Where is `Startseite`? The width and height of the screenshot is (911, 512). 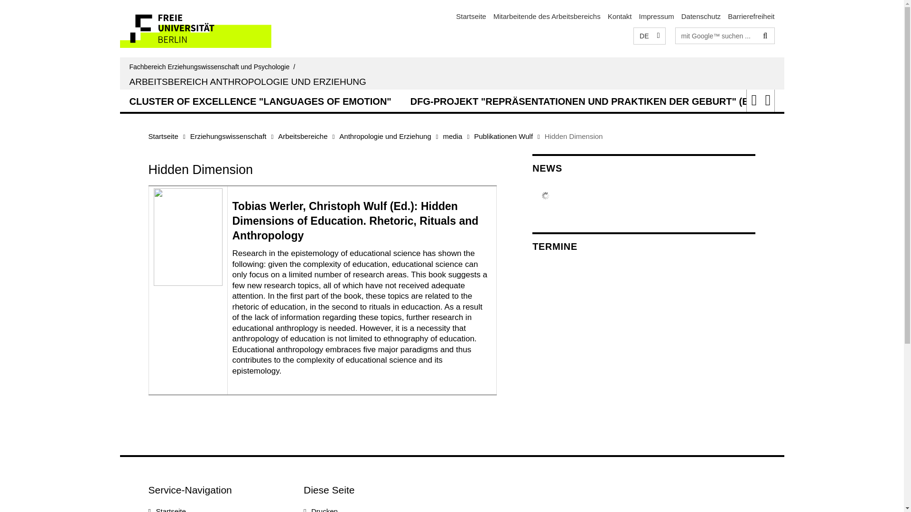
Startseite is located at coordinates (162, 136).